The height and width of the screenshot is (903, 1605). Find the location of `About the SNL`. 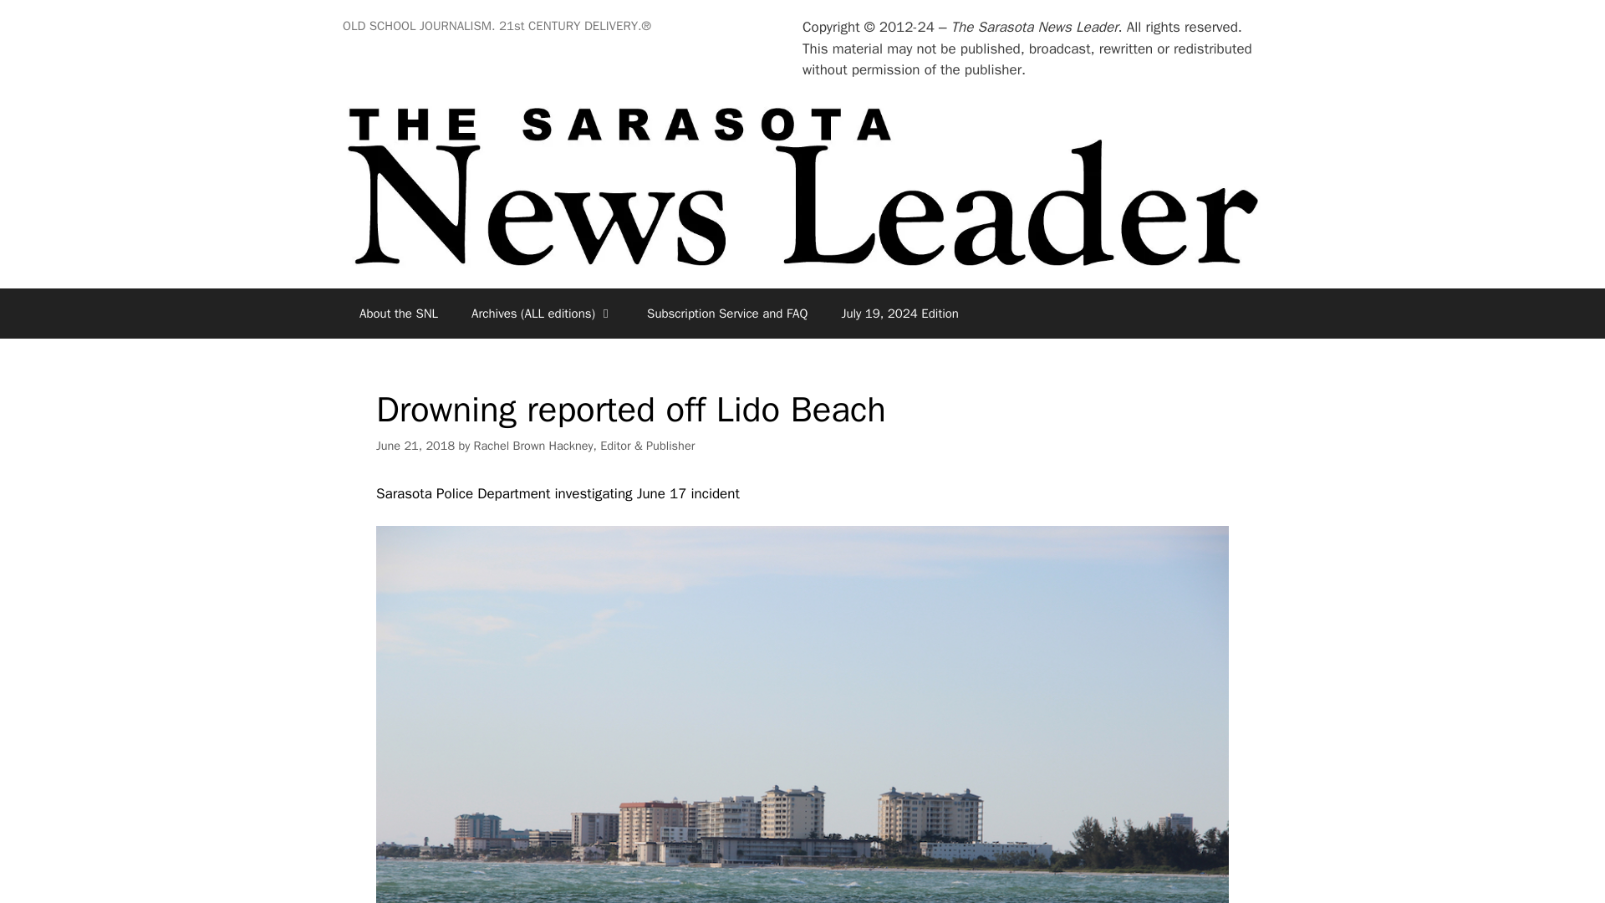

About the SNL is located at coordinates (398, 313).